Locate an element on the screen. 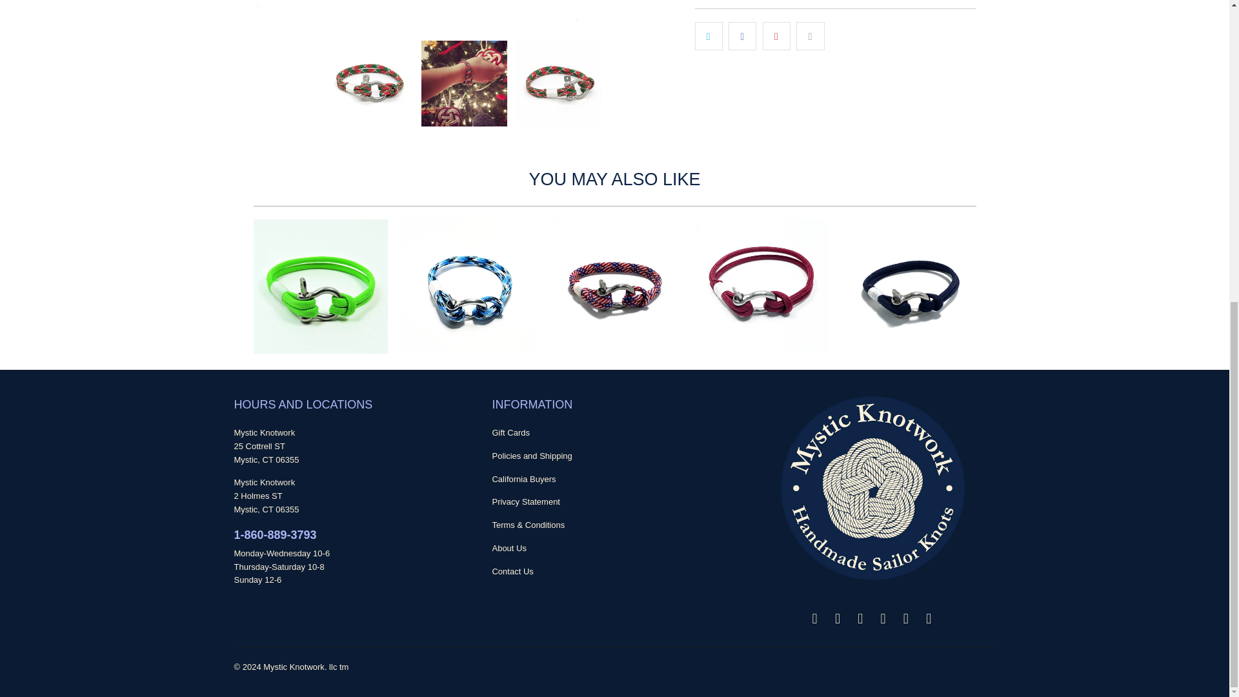 Image resolution: width=1239 pixels, height=697 pixels. Share this on Pinterest is located at coordinates (776, 35).